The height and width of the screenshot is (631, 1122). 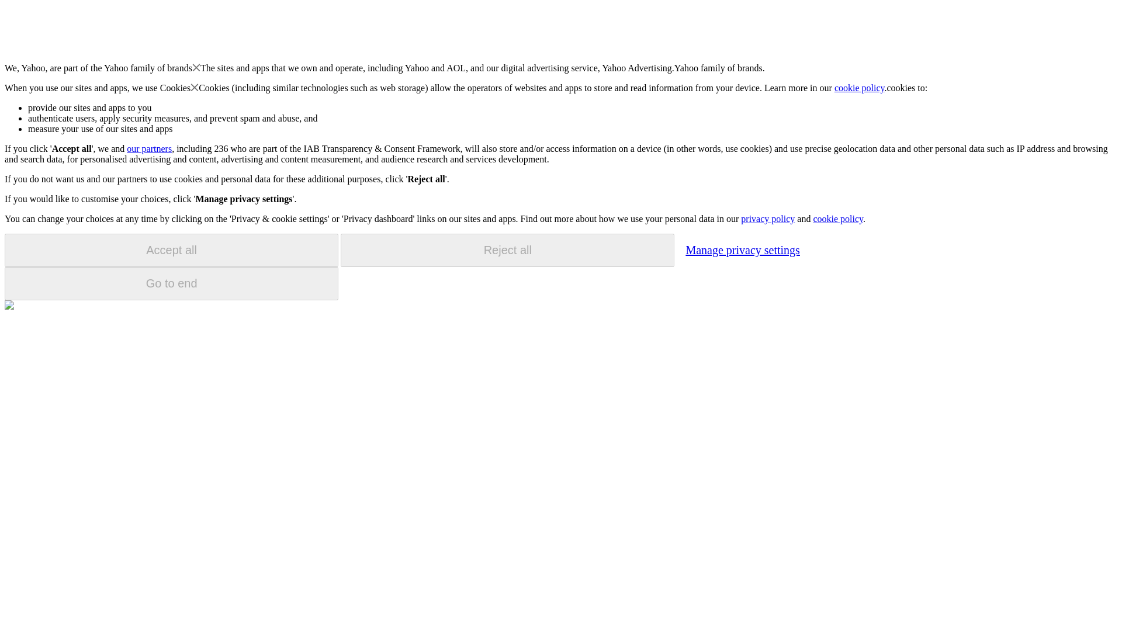 I want to click on Reject all, so click(x=507, y=250).